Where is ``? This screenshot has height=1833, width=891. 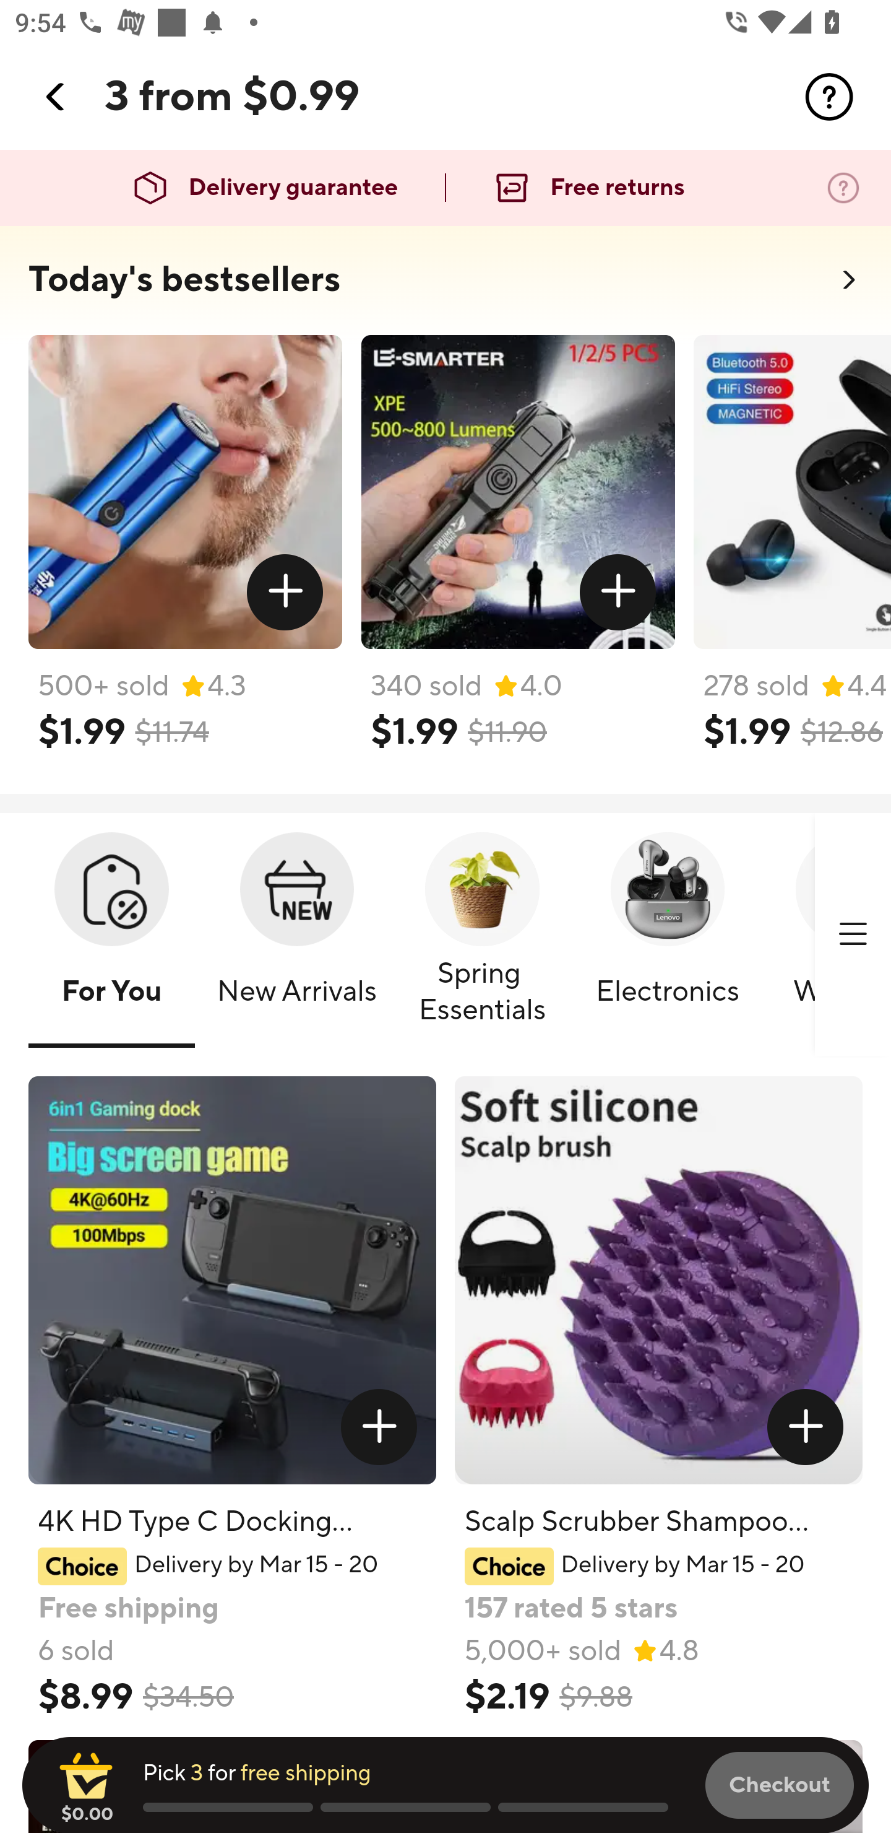  is located at coordinates (286, 593).